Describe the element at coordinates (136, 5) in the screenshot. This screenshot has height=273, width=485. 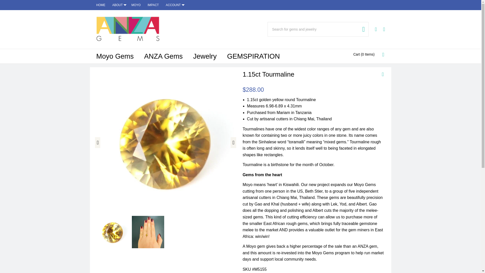
I see `MOYO` at that location.